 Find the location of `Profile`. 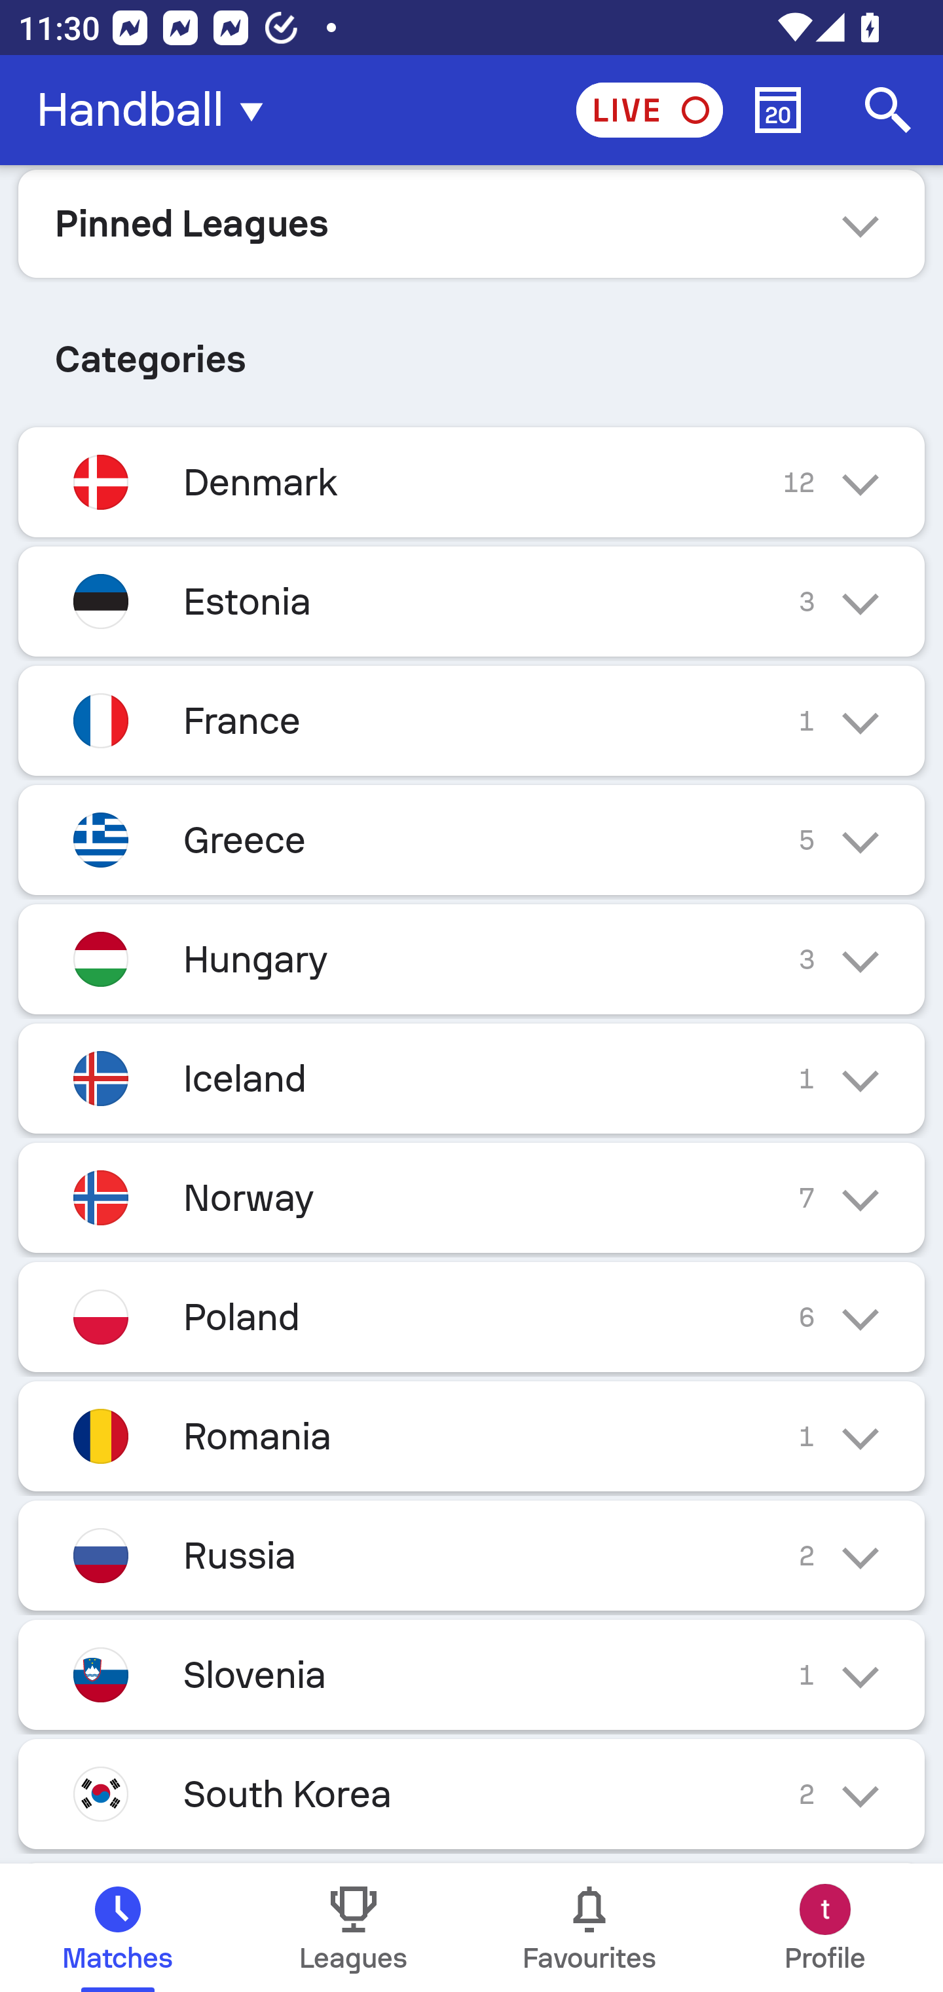

Profile is located at coordinates (825, 1928).